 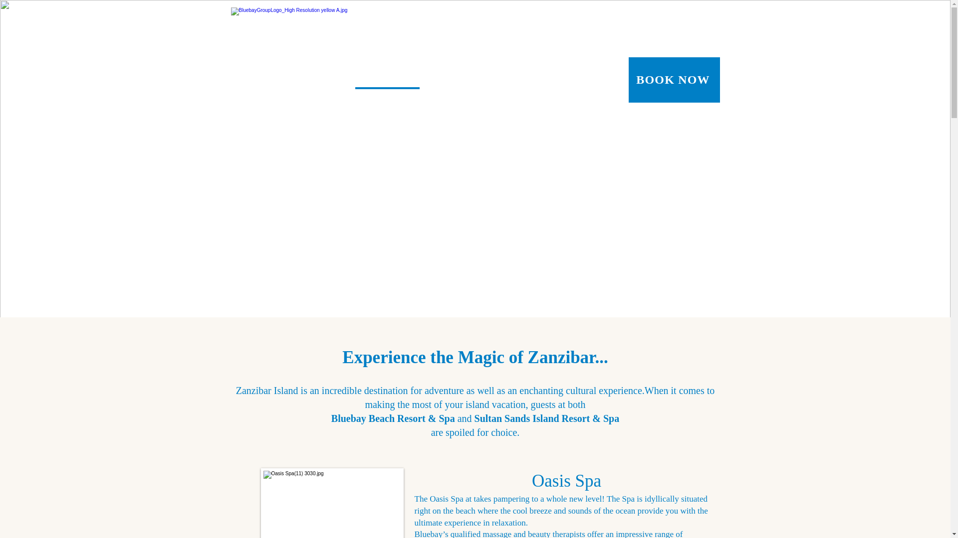 What do you see at coordinates (289, 93) in the screenshot?
I see `BLUEBAY` at bounding box center [289, 93].